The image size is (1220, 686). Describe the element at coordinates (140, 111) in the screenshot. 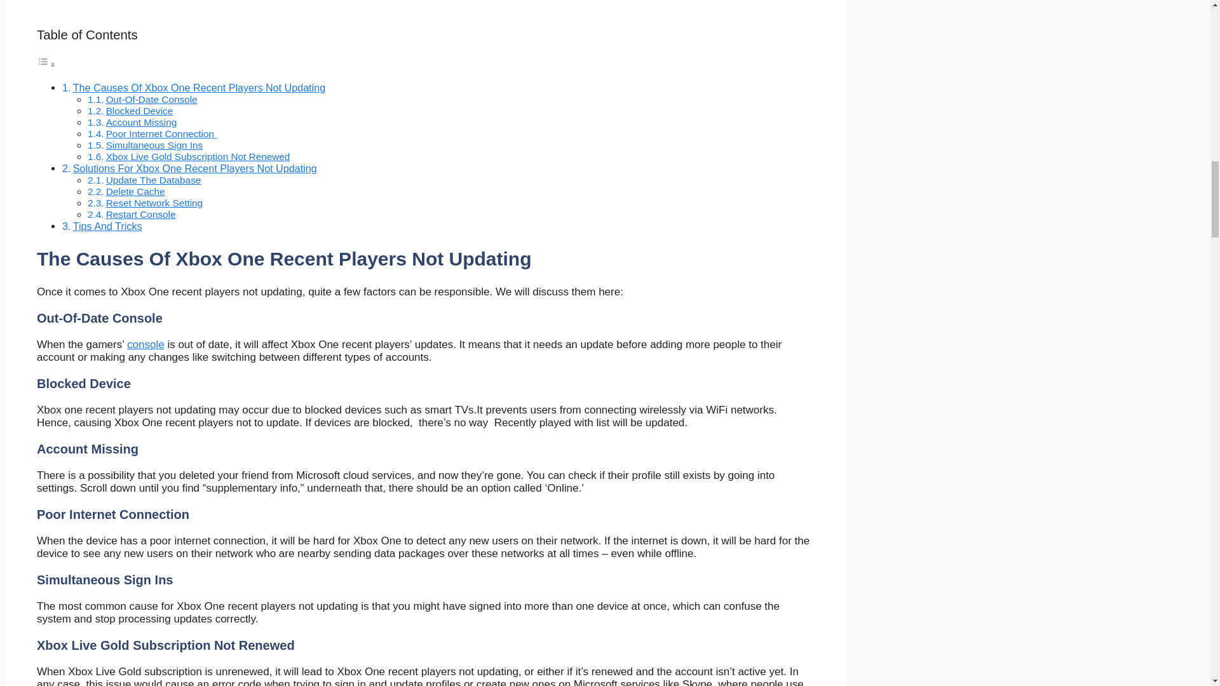

I see `Blocked Device` at that location.